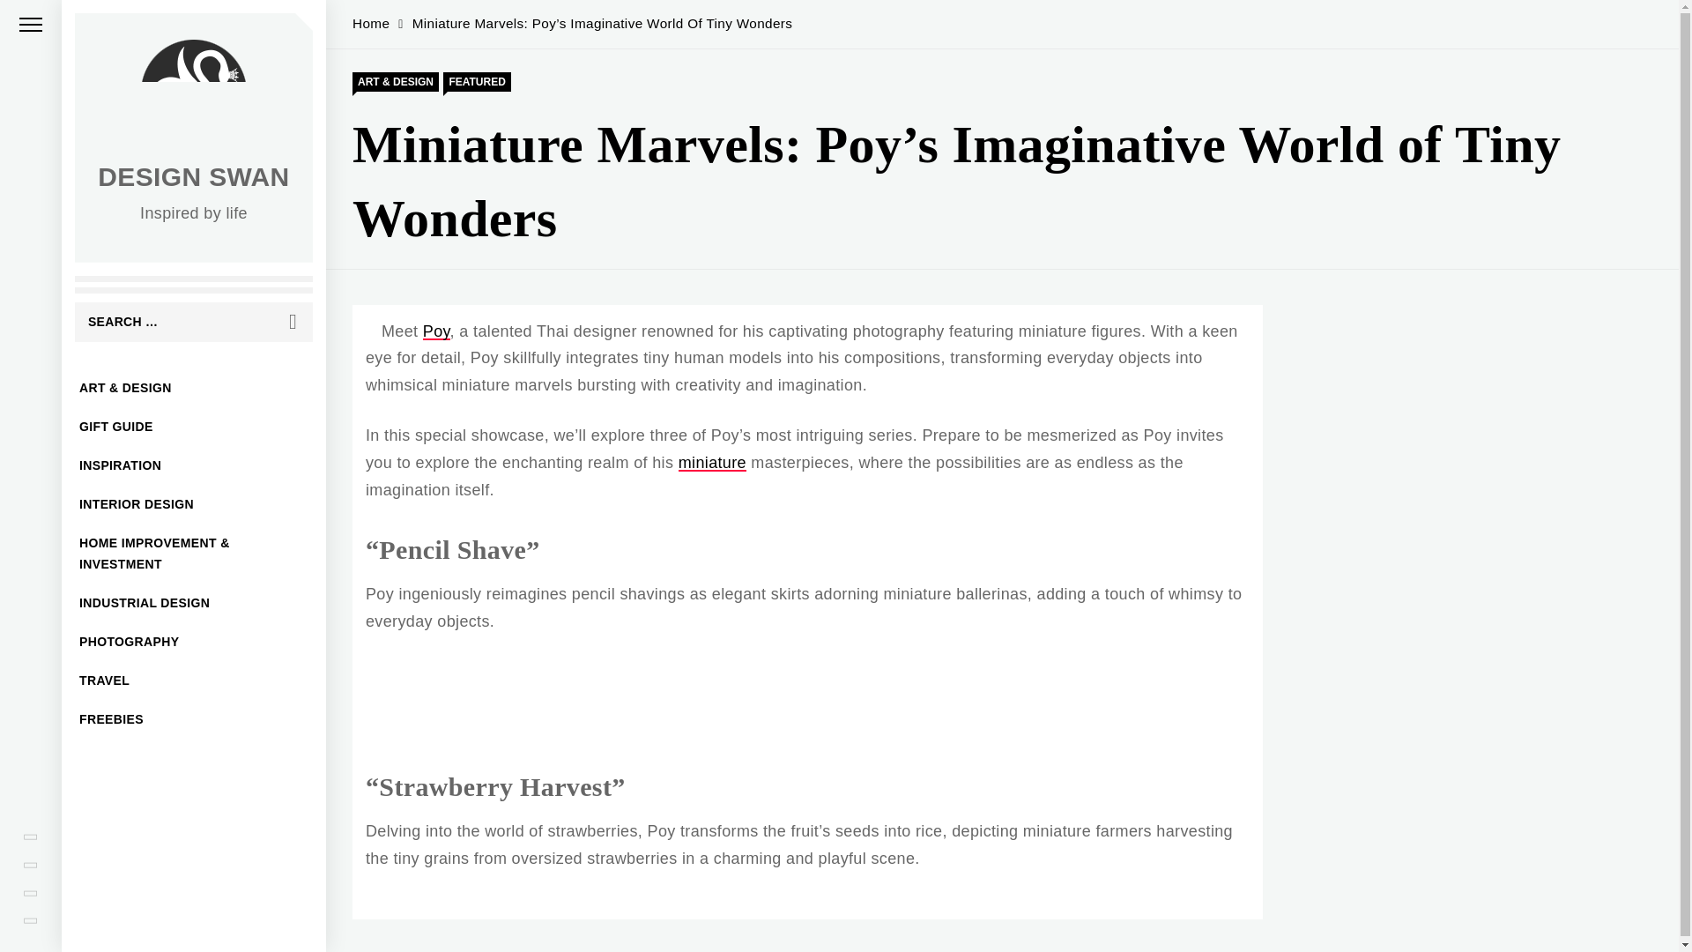 The image size is (1692, 952). I want to click on INSPIRATION, so click(194, 465).